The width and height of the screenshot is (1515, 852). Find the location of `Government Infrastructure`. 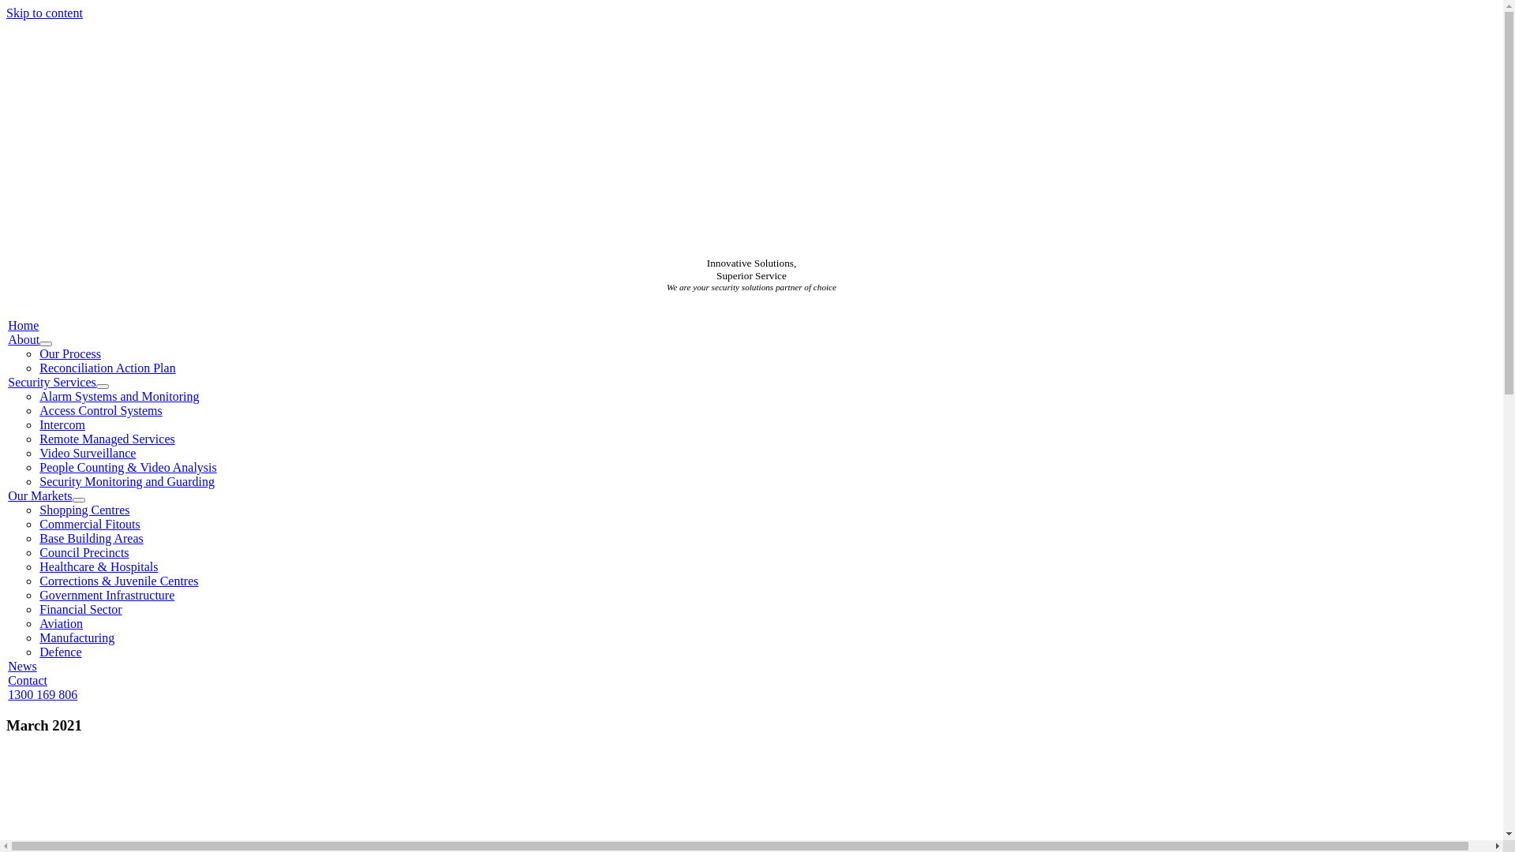

Government Infrastructure is located at coordinates (107, 595).